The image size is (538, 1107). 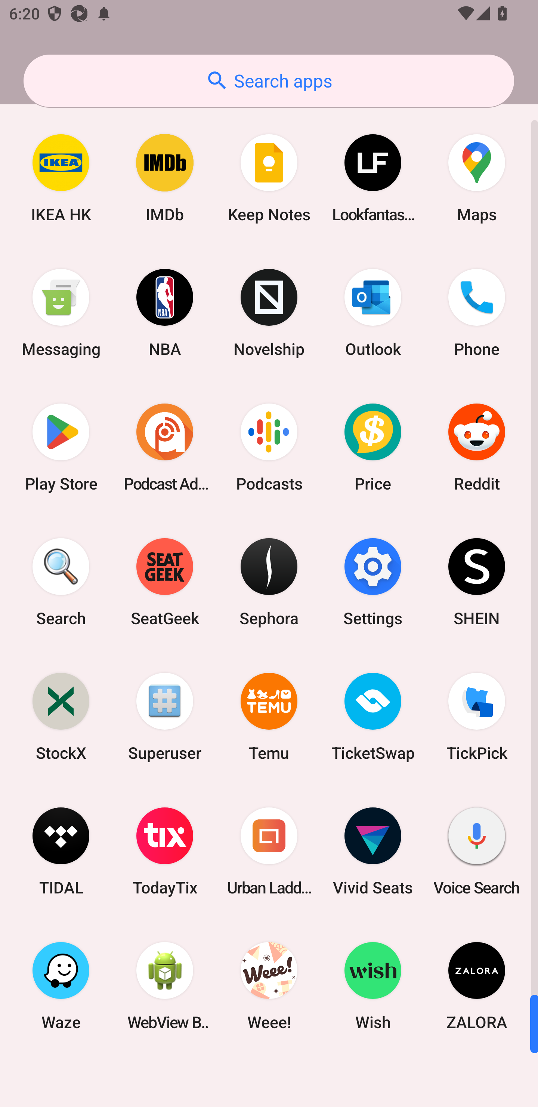 What do you see at coordinates (477, 447) in the screenshot?
I see `Reddit` at bounding box center [477, 447].